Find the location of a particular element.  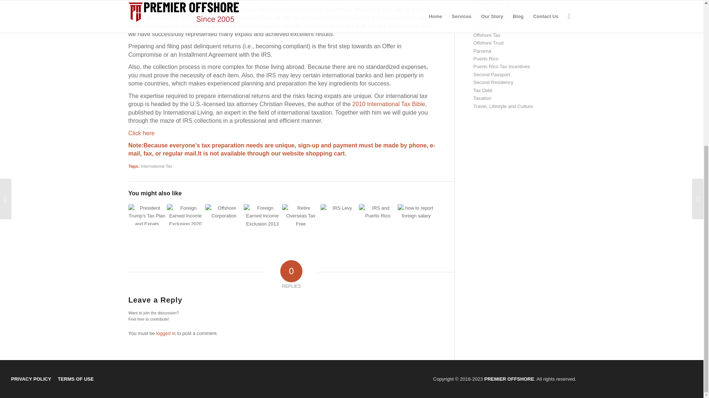

International Tax is located at coordinates (156, 166).